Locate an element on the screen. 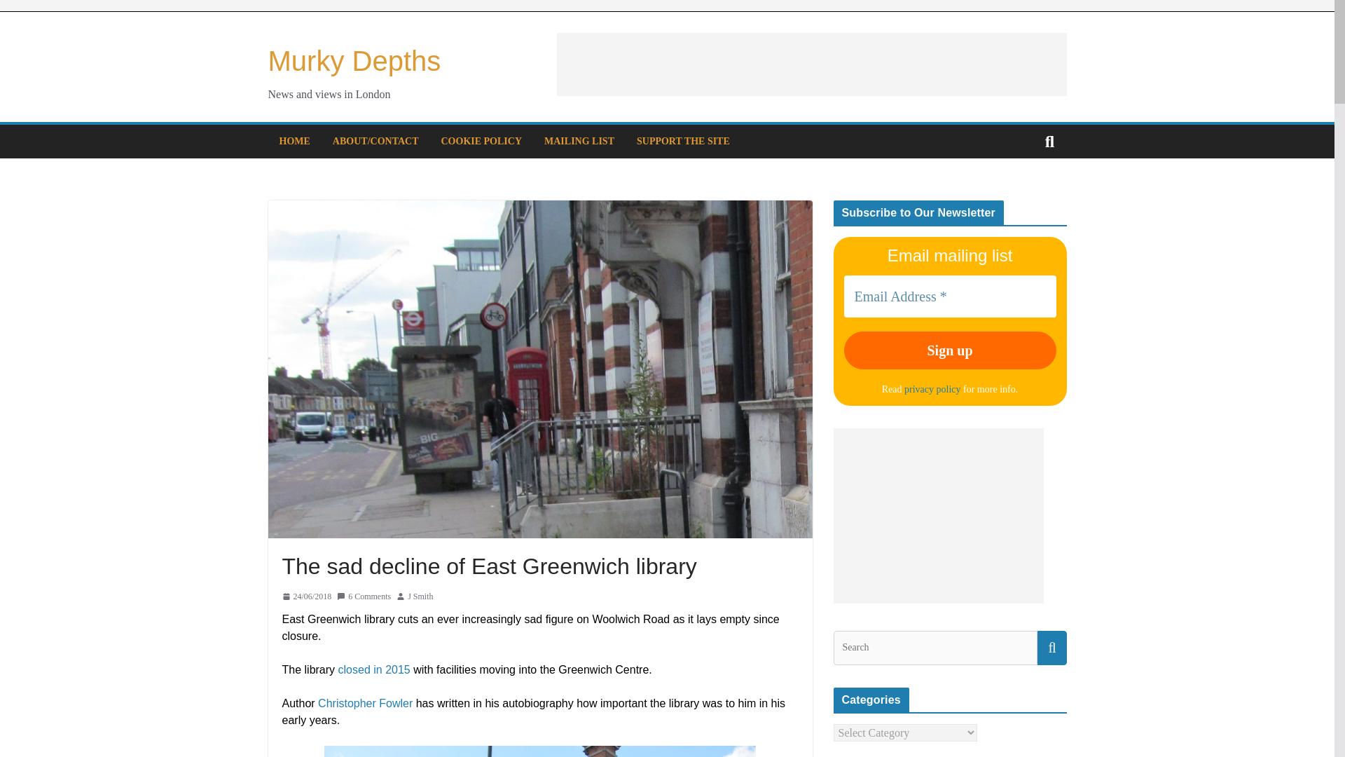  Sign up is located at coordinates (949, 350).